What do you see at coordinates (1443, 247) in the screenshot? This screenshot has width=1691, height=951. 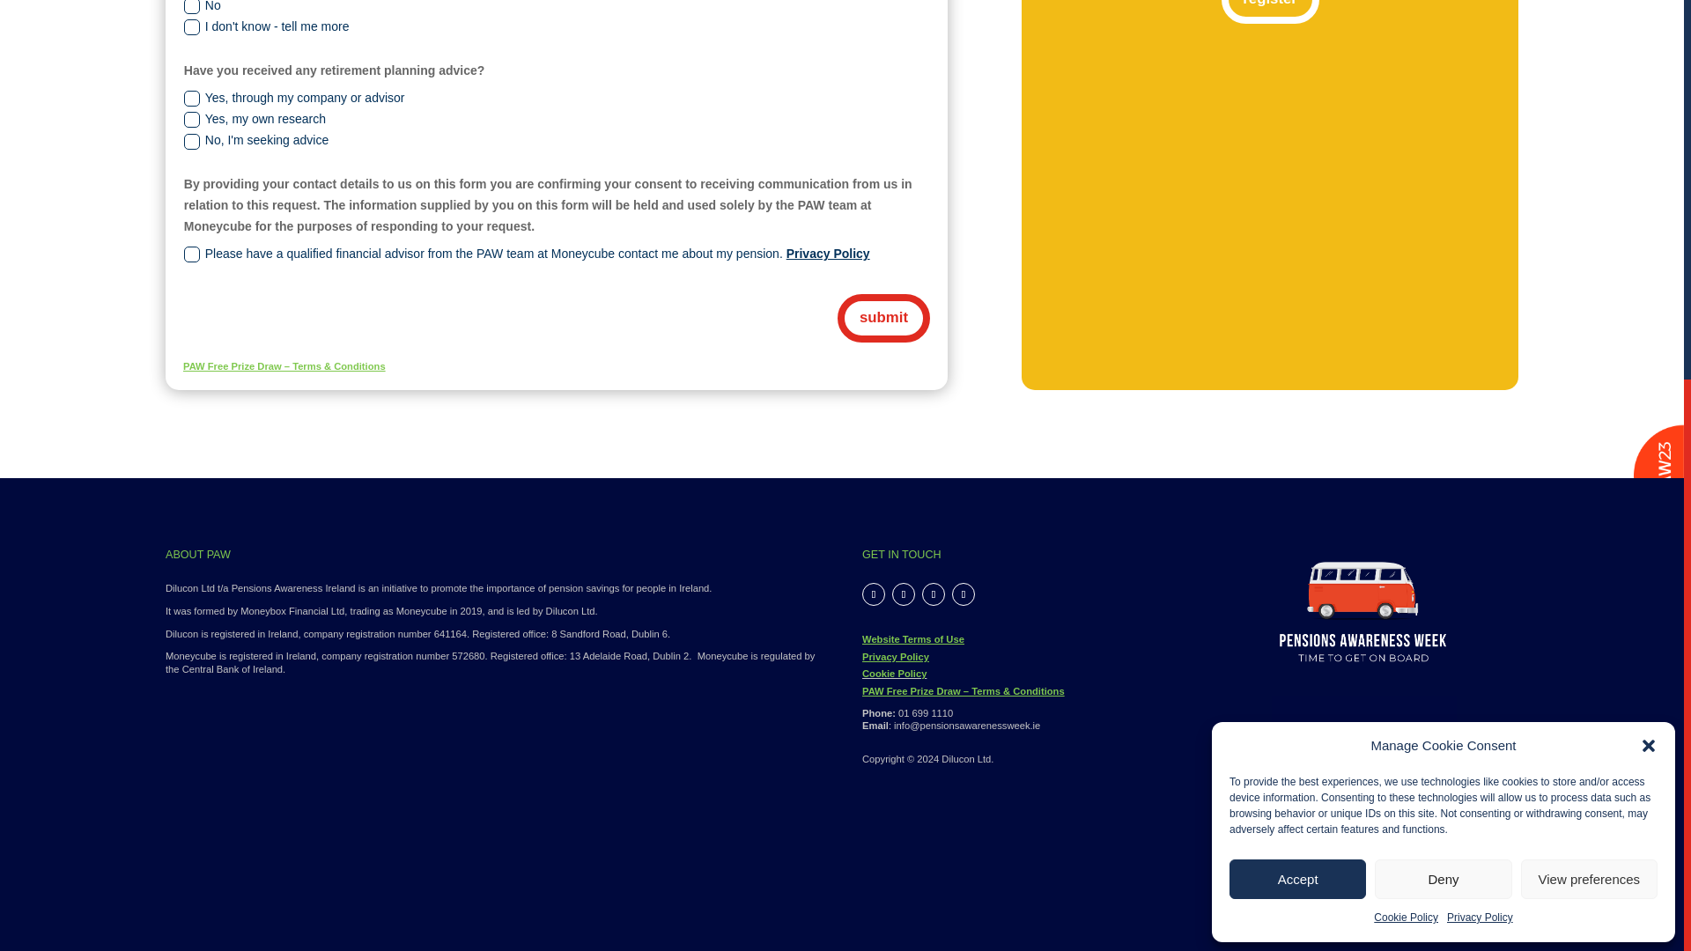 I see `Deny` at bounding box center [1443, 247].